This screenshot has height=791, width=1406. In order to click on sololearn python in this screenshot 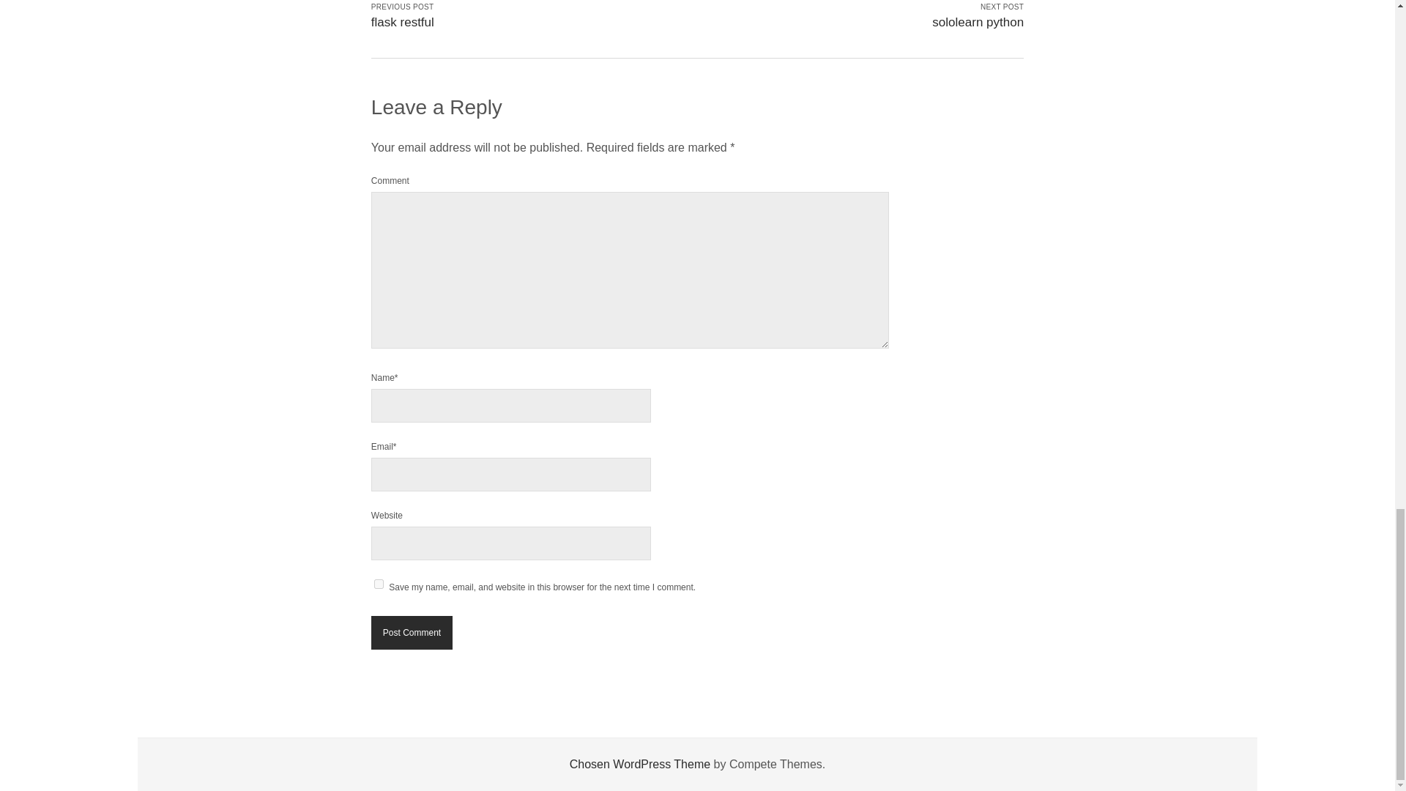, I will do `click(977, 22)`.